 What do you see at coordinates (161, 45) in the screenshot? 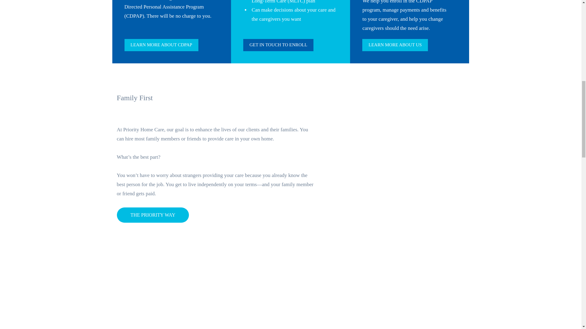
I see `Learn More About CDPAP` at bounding box center [161, 45].